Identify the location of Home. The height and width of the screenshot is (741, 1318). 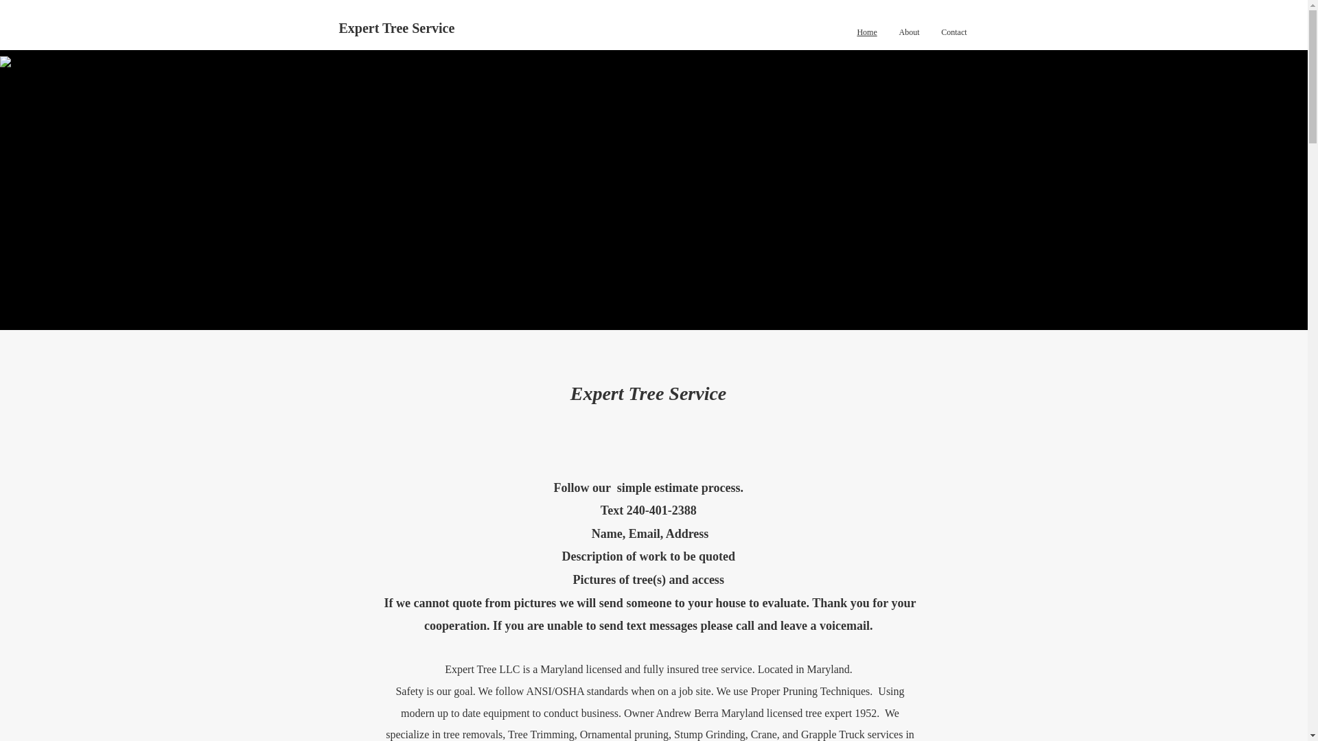
(866, 32).